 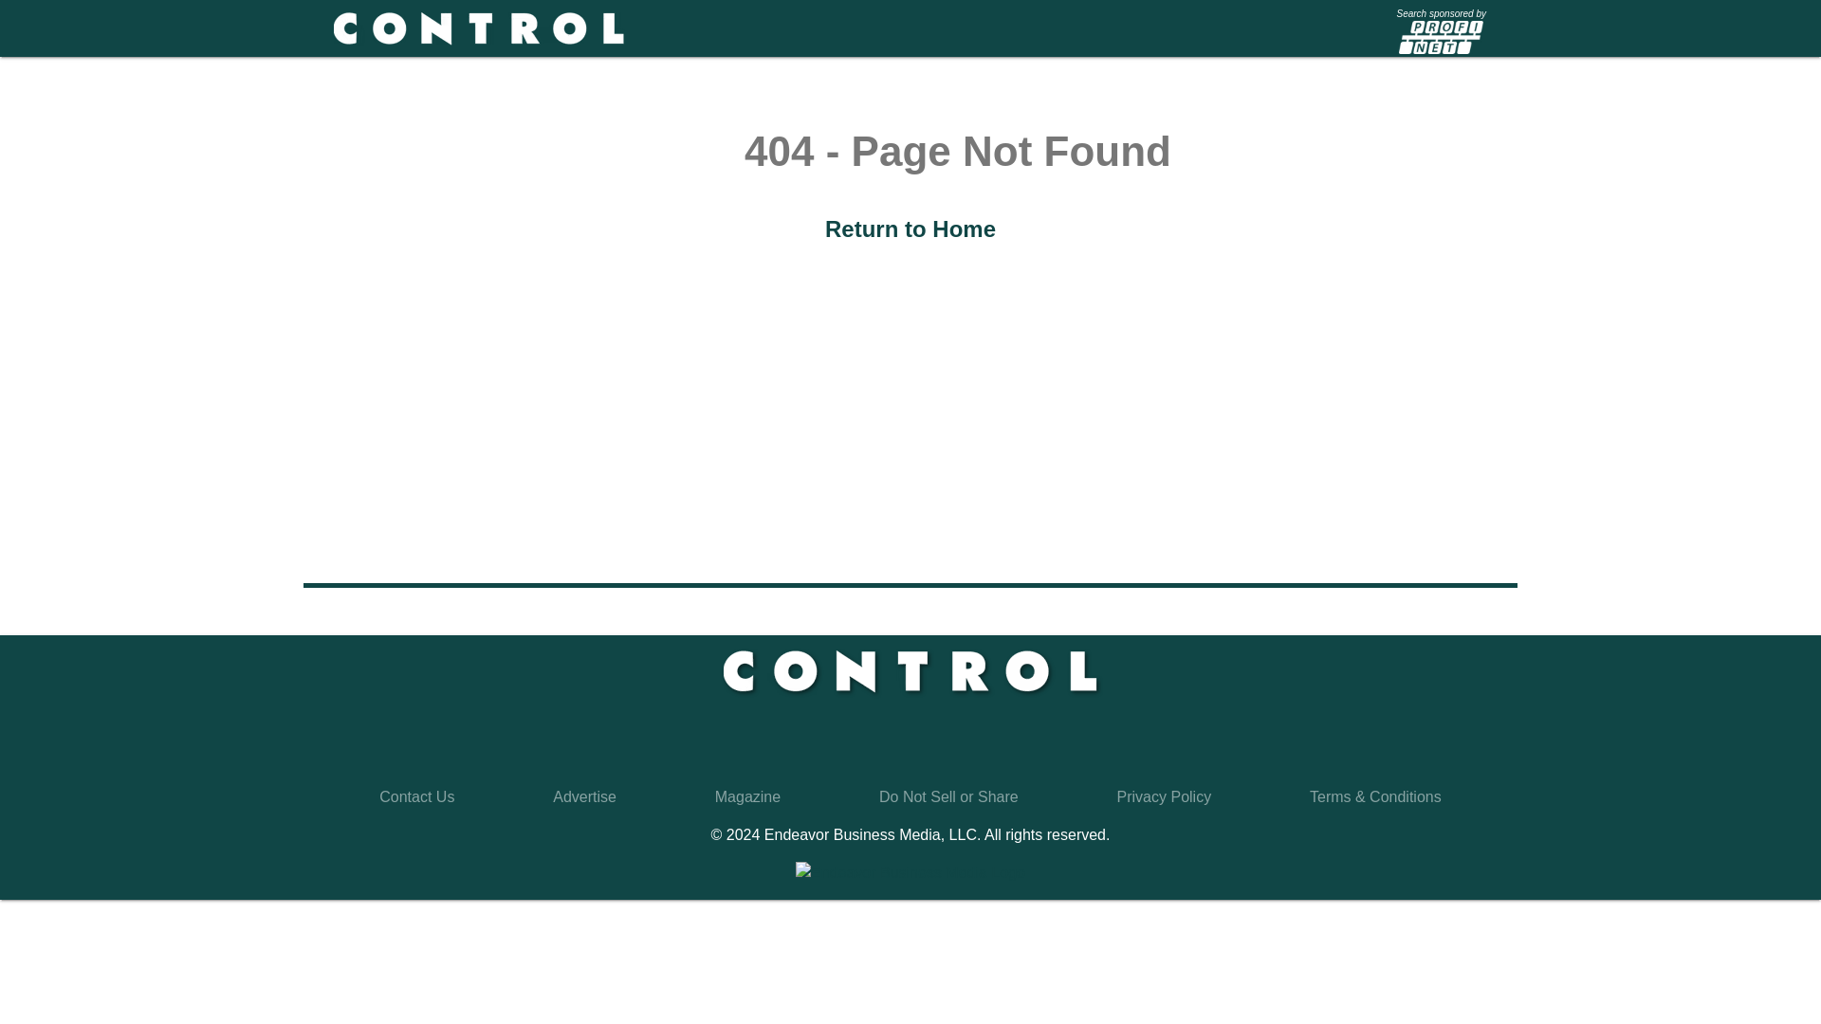 I want to click on Privacy Policy, so click(x=1165, y=796).